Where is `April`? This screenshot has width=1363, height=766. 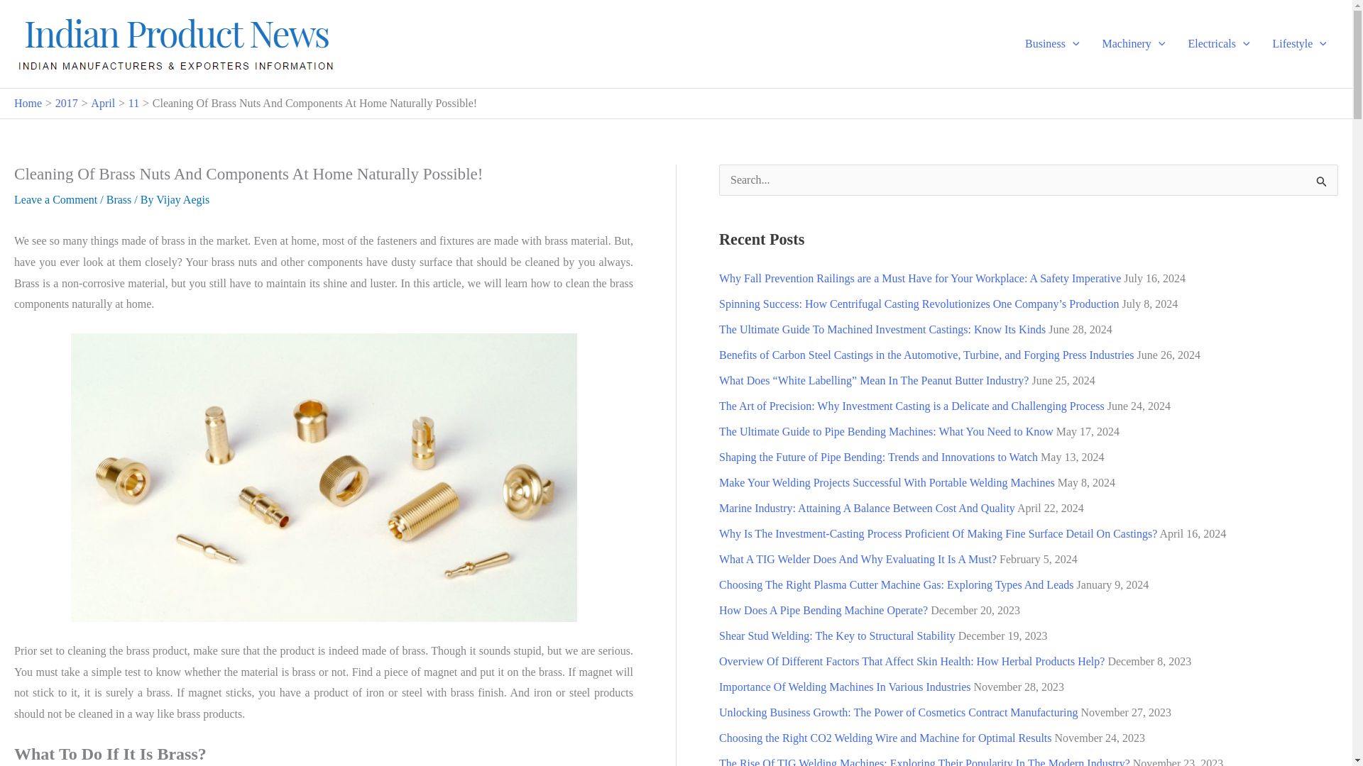 April is located at coordinates (102, 104).